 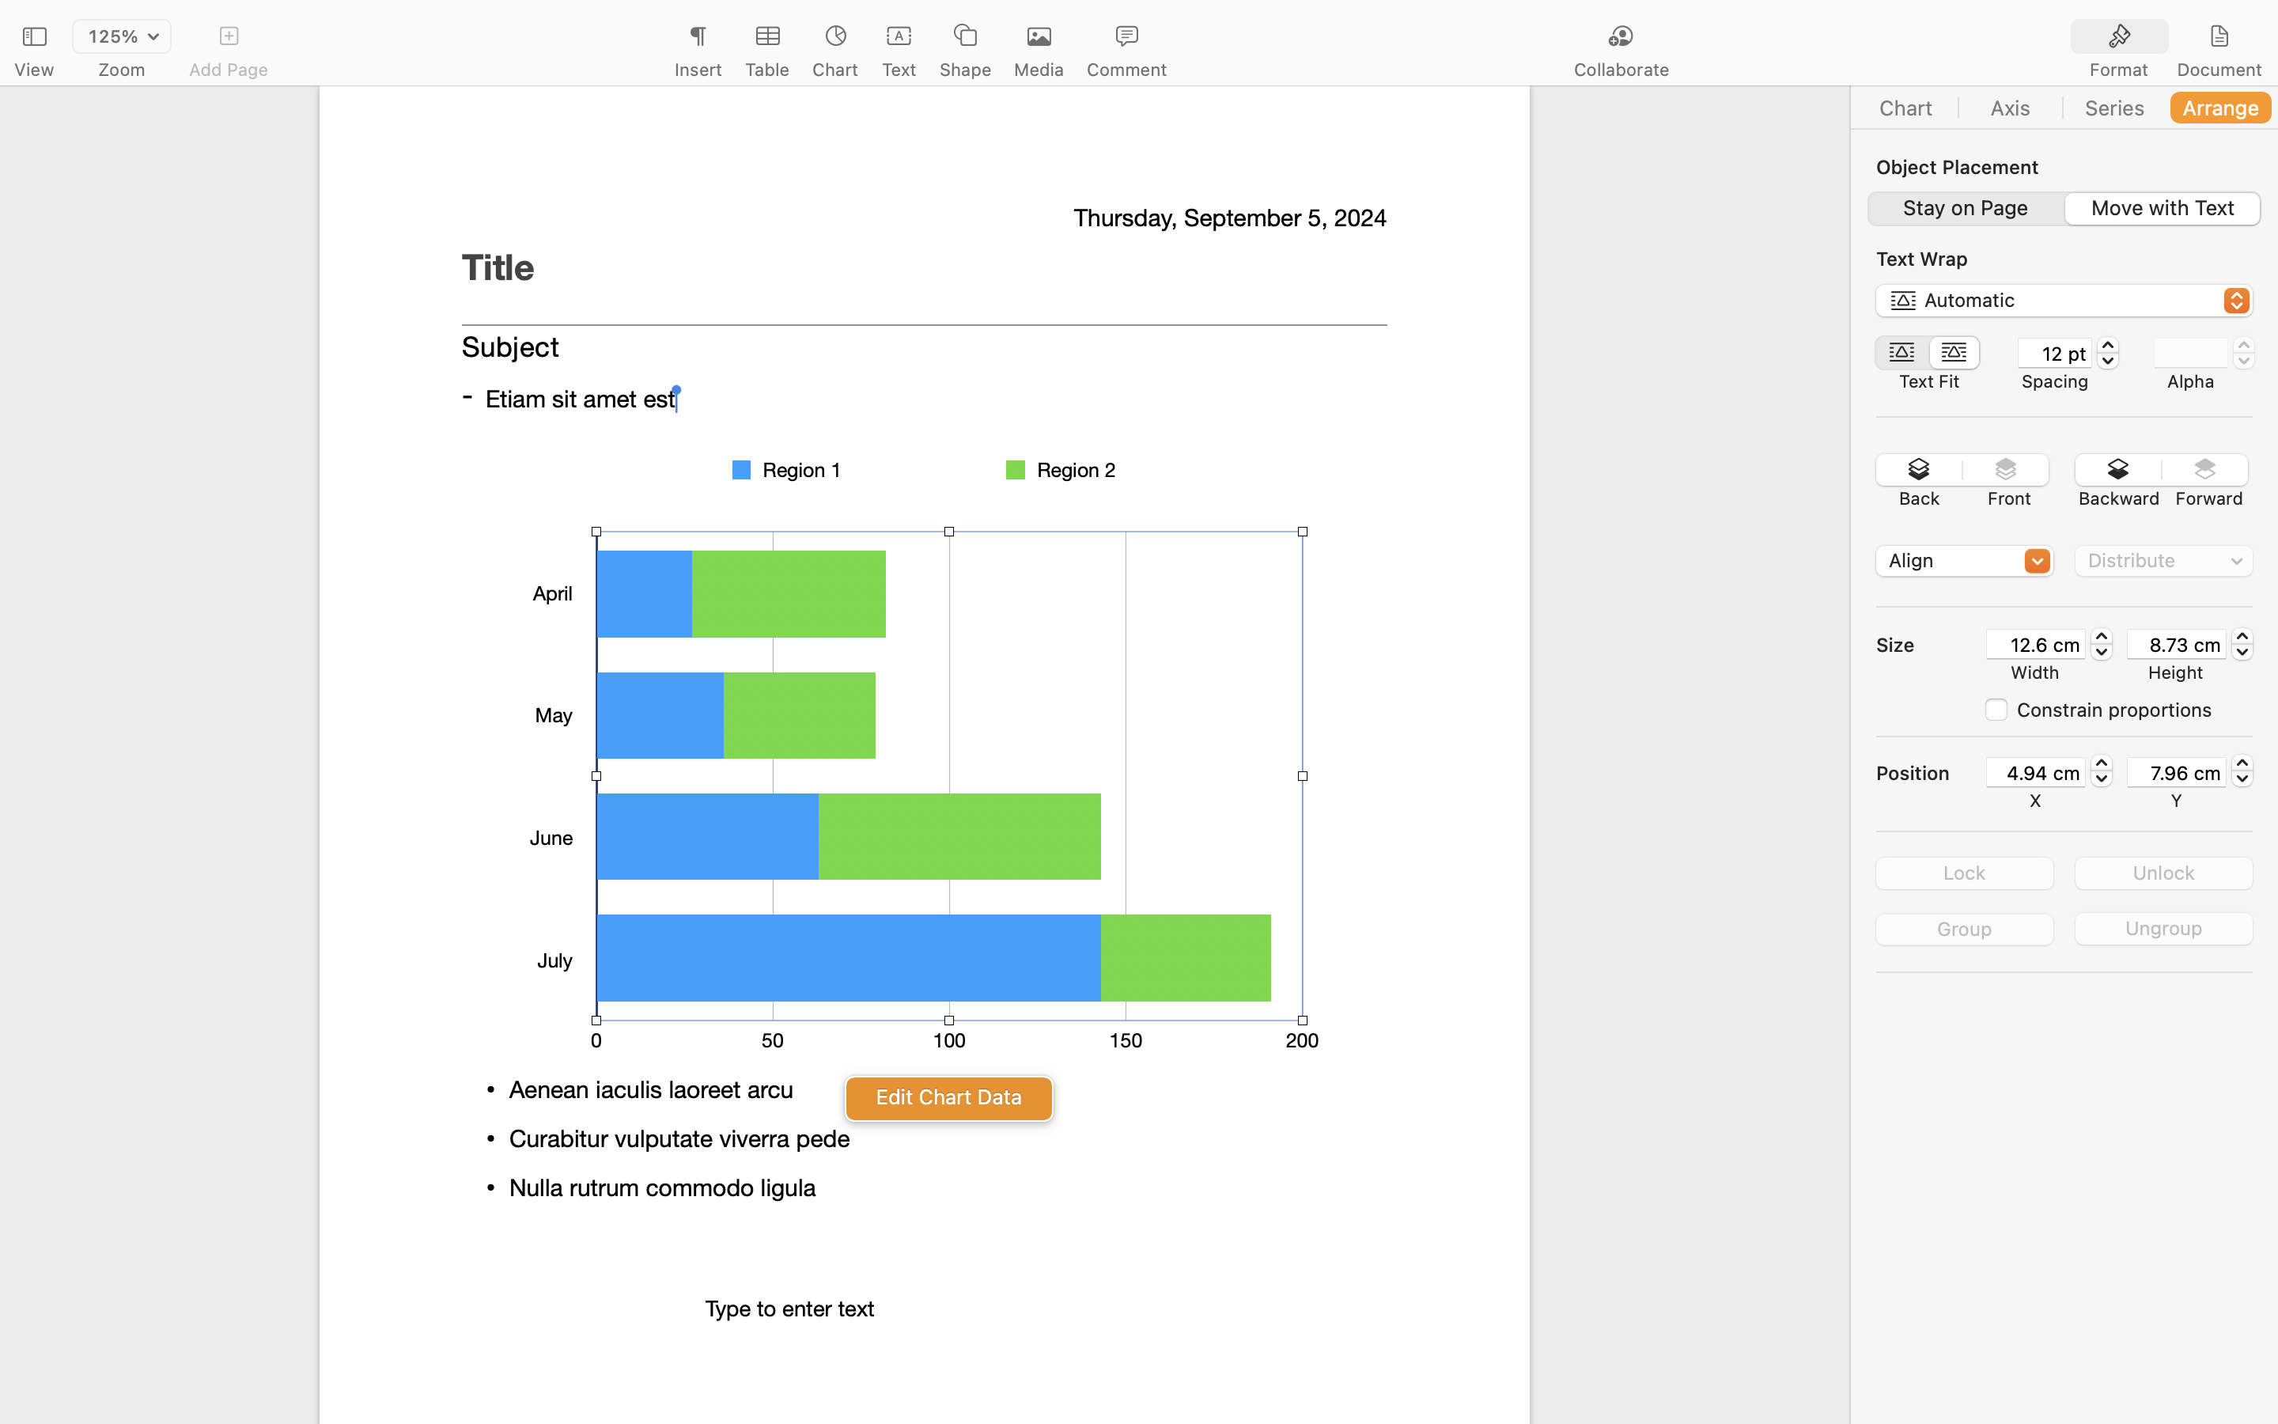 What do you see at coordinates (2108, 353) in the screenshot?
I see `12.0` at bounding box center [2108, 353].